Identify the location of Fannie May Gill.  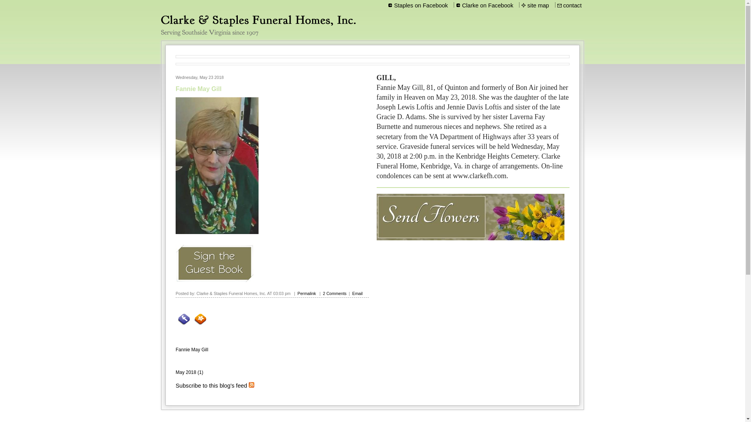
(192, 349).